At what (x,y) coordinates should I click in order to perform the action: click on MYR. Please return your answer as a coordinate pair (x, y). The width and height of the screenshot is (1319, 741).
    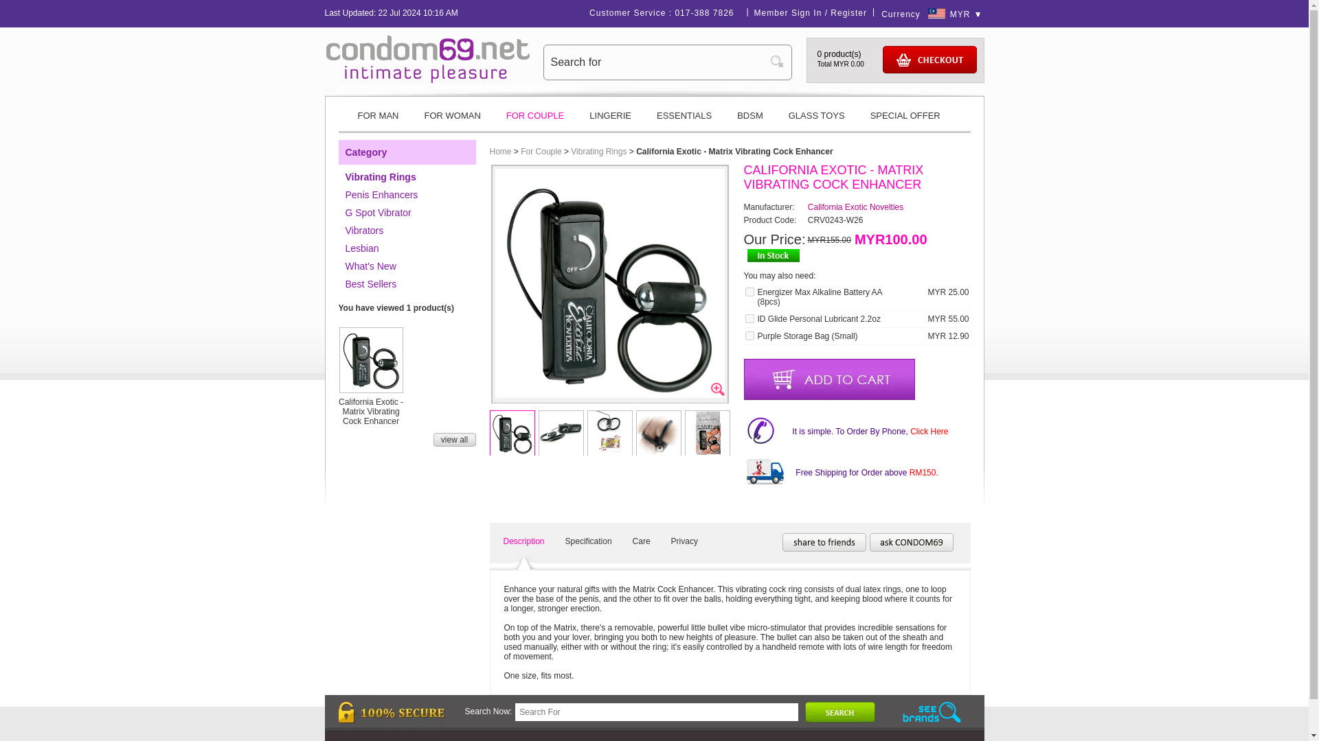
    Looking at the image, I should click on (965, 14).